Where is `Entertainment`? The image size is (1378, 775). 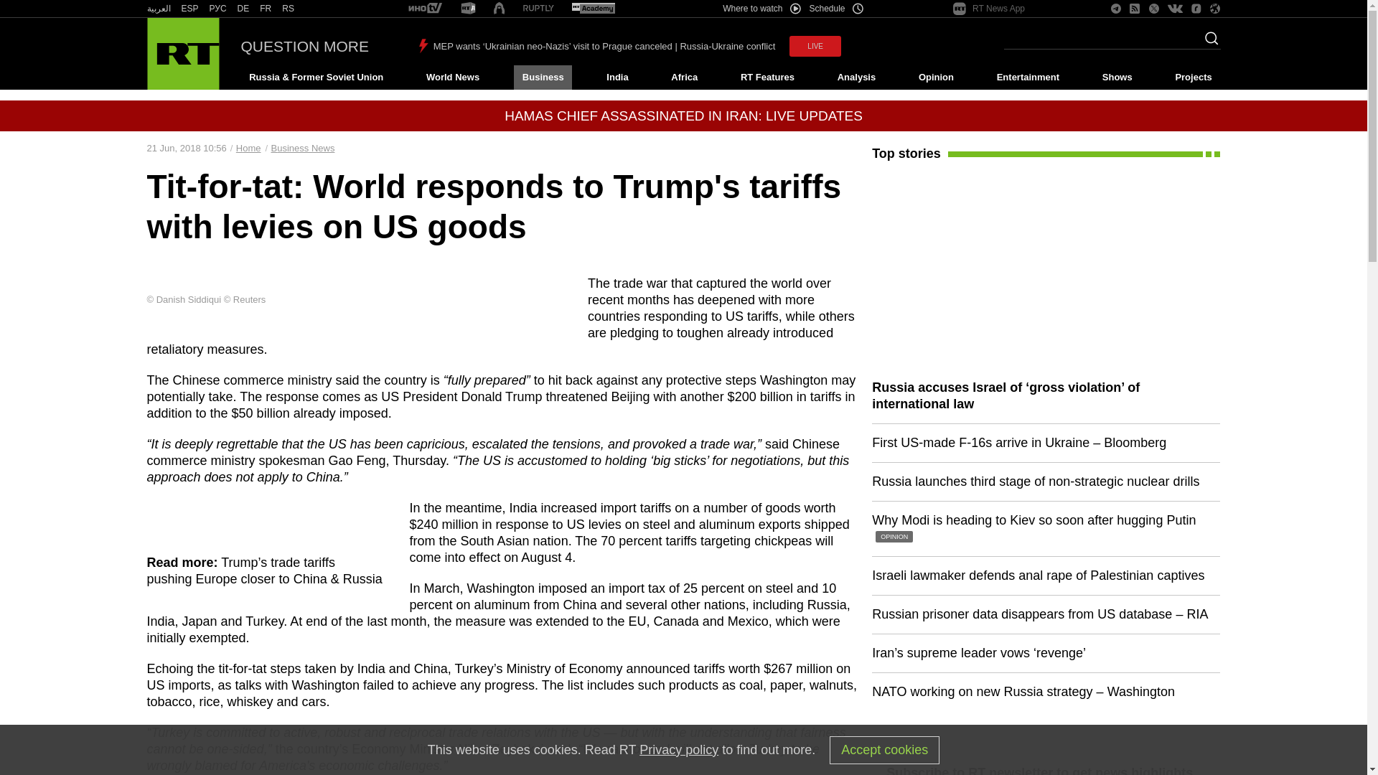 Entertainment is located at coordinates (1028, 77).